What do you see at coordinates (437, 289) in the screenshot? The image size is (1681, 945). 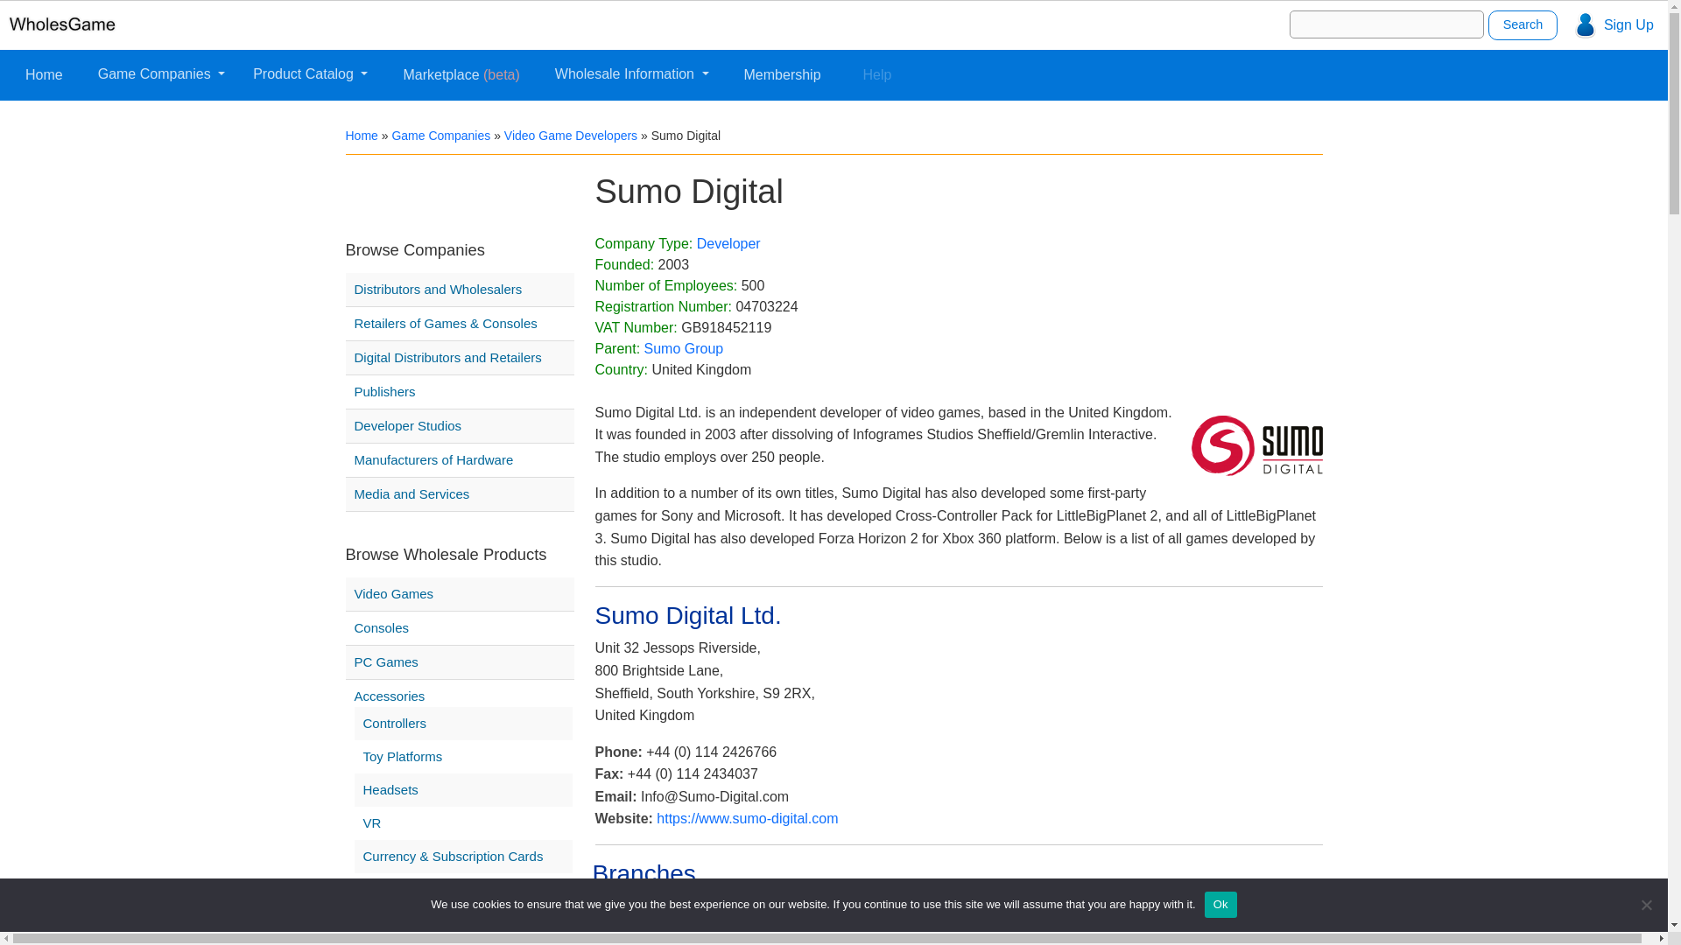 I see `Distributors and Wholesalers` at bounding box center [437, 289].